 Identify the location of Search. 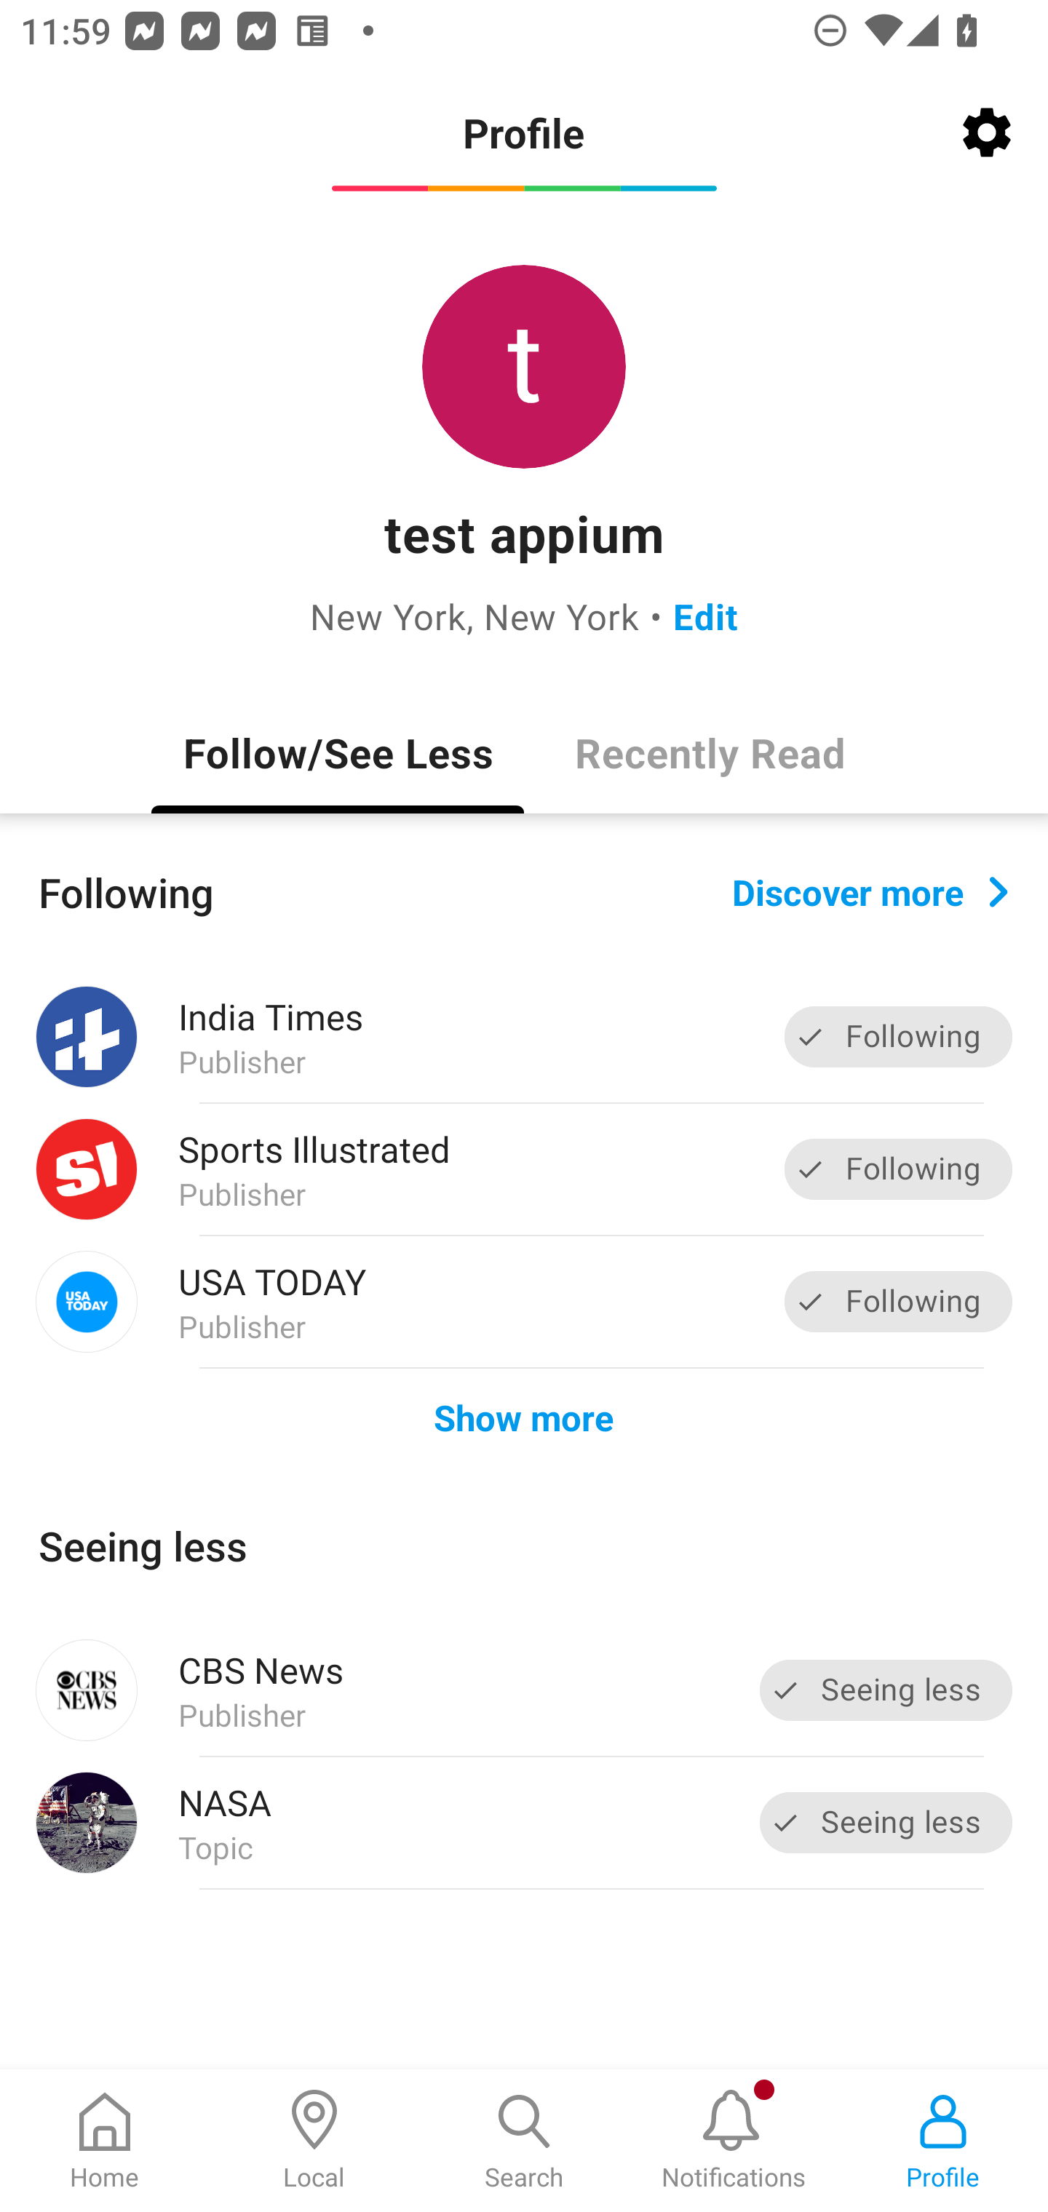
(524, 2141).